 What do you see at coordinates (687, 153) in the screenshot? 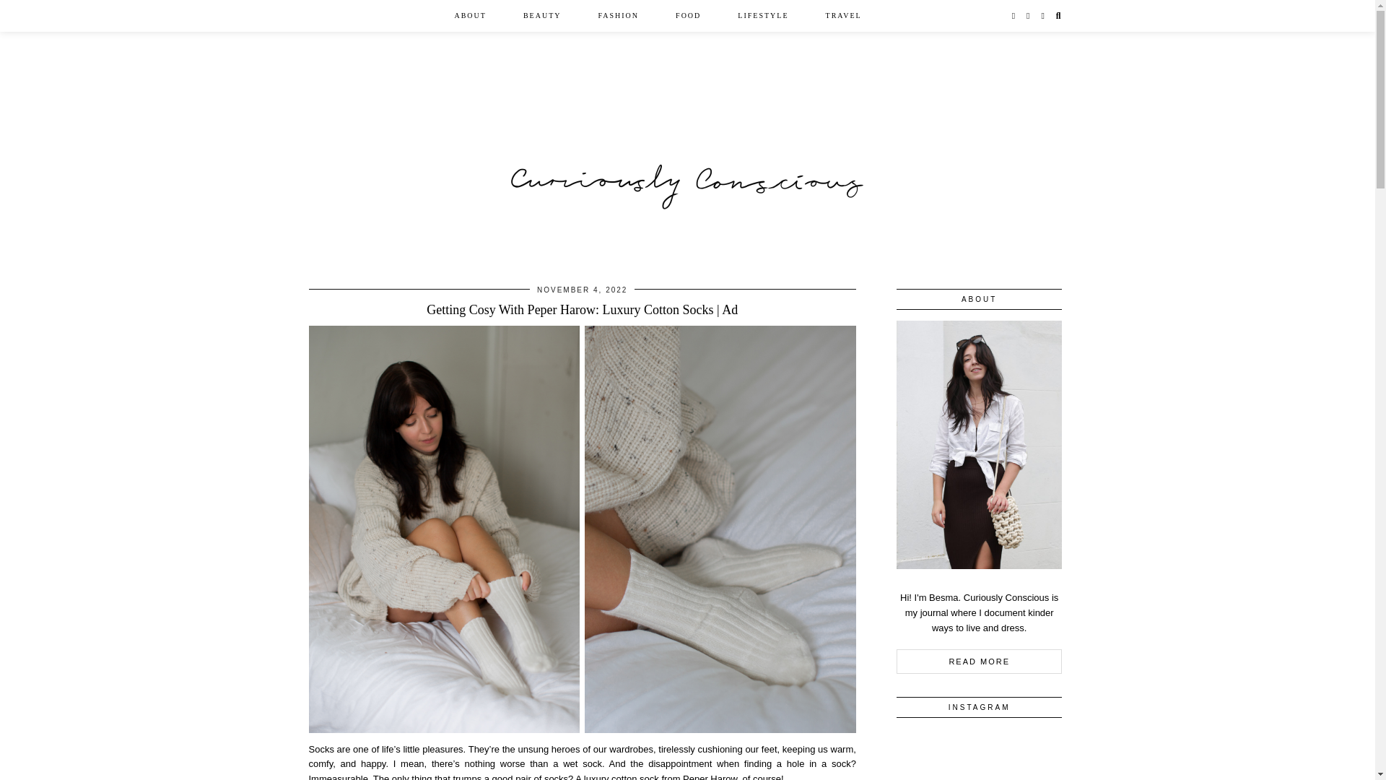
I see `Curiously Conscious` at bounding box center [687, 153].